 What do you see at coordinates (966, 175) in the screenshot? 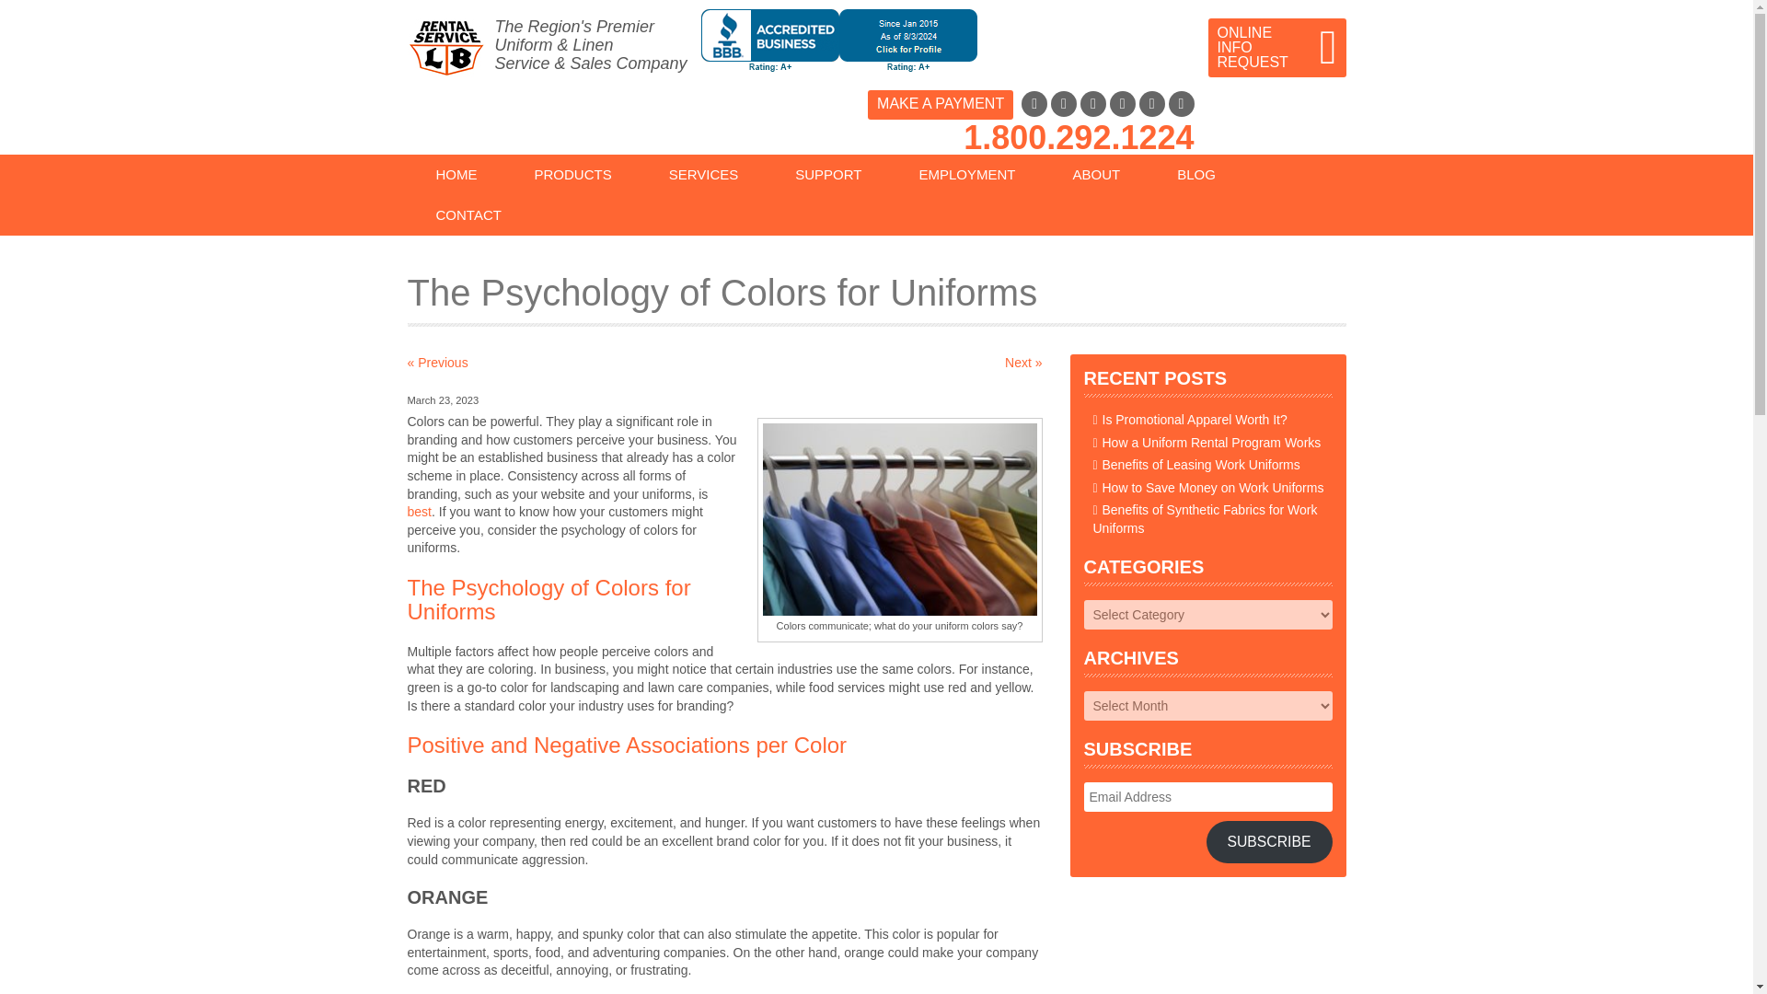
I see `EMPLOYMENT` at bounding box center [966, 175].